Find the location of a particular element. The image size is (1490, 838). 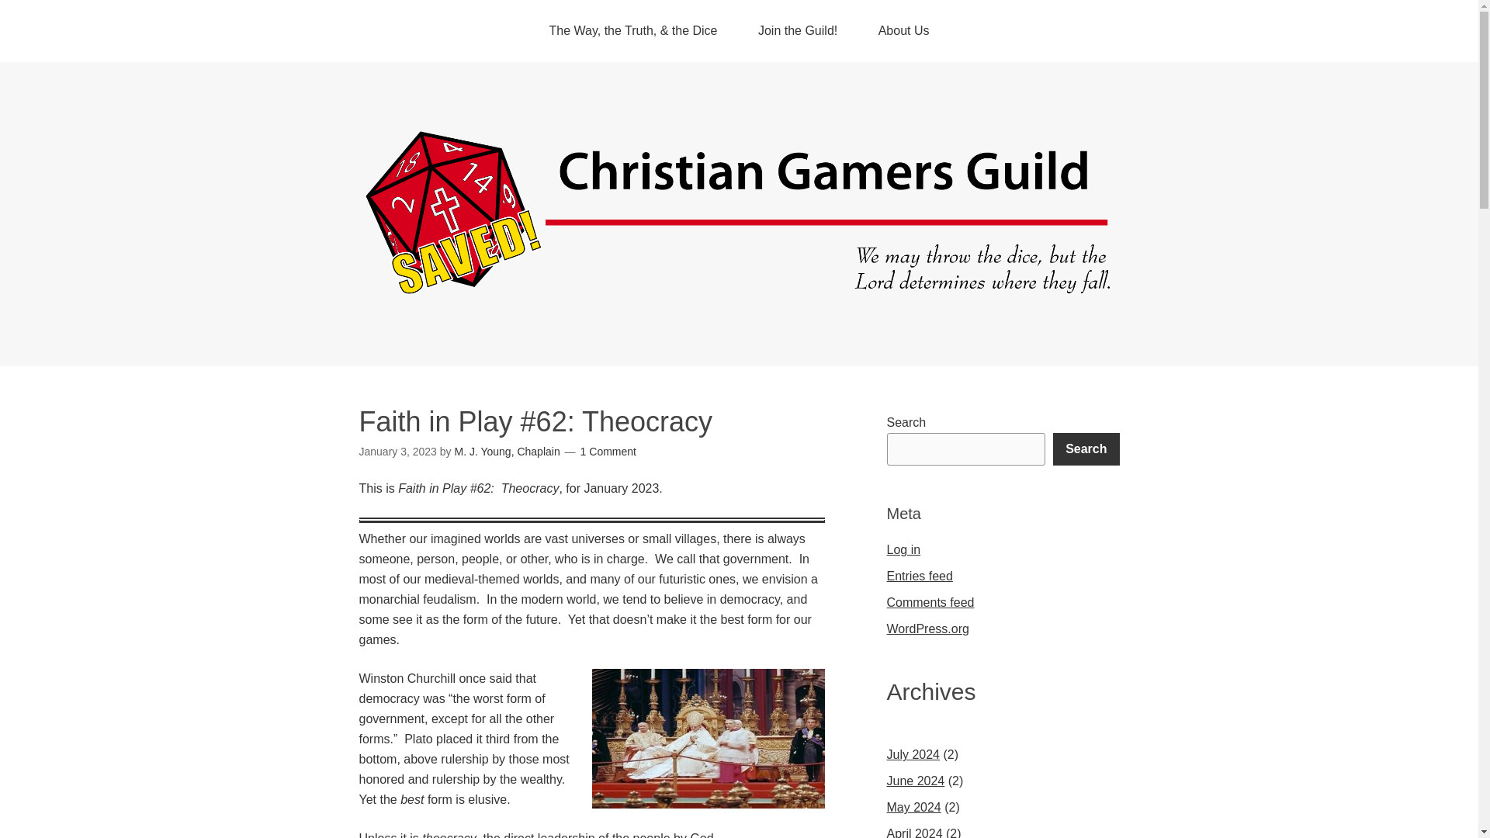

1 Comment is located at coordinates (608, 451).